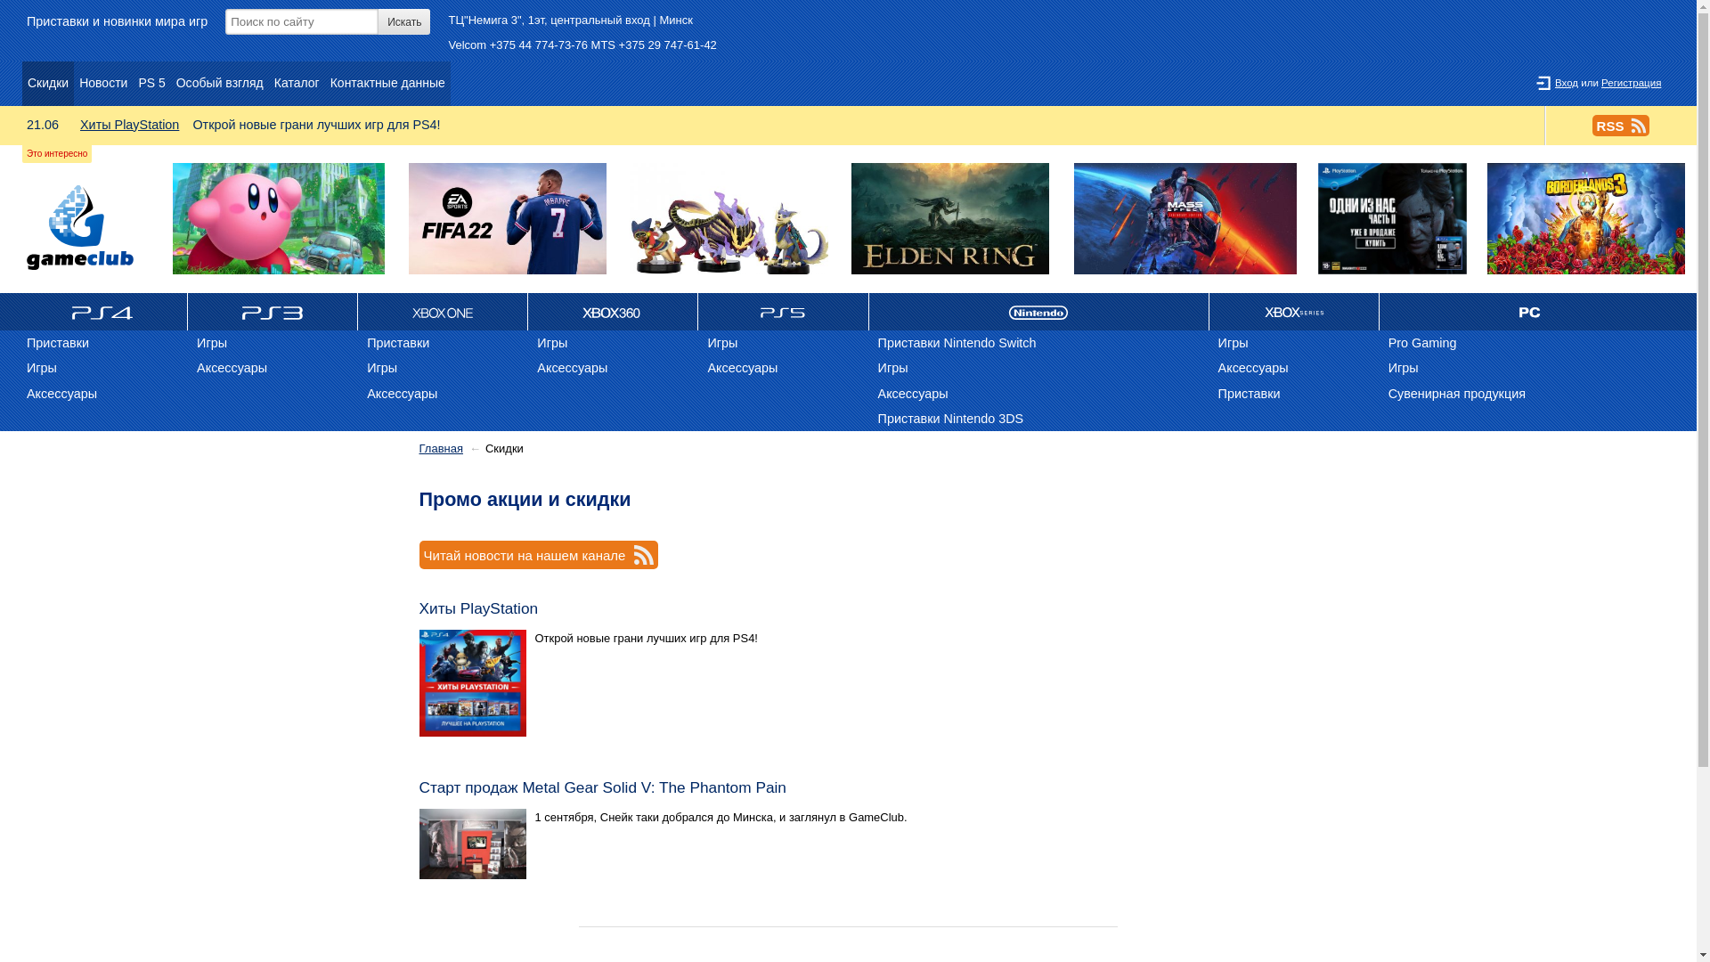 This screenshot has width=1710, height=962. I want to click on Pro Gaming, so click(1529, 343).